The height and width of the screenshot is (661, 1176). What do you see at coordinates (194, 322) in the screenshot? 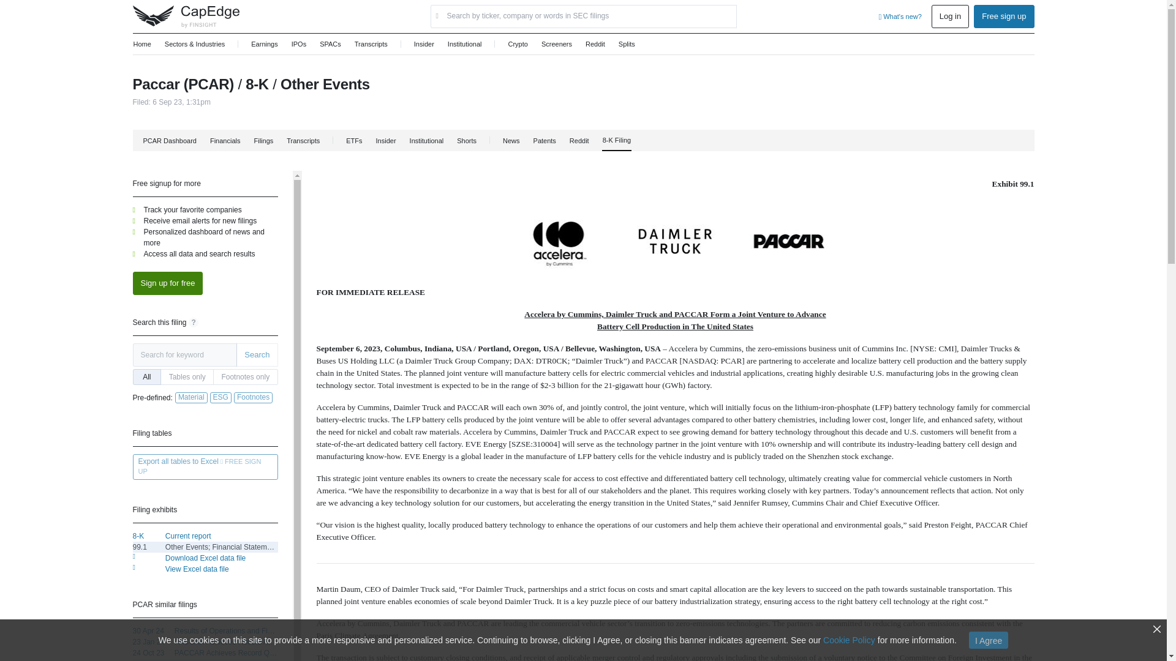
I see `?` at bounding box center [194, 322].